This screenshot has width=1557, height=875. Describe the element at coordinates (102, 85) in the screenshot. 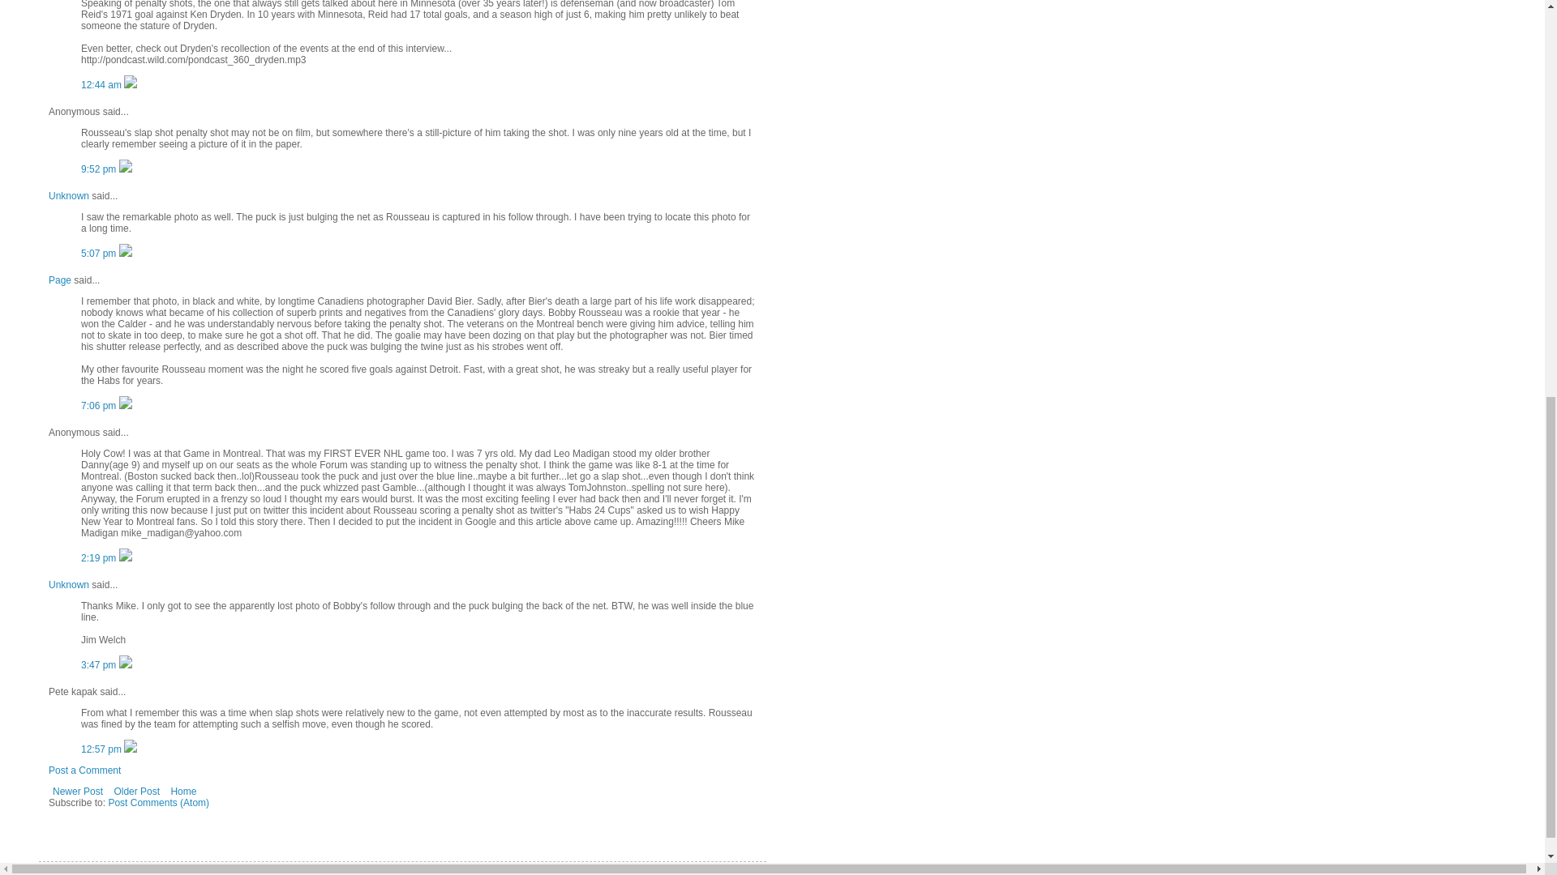

I see `comment permalink` at that location.